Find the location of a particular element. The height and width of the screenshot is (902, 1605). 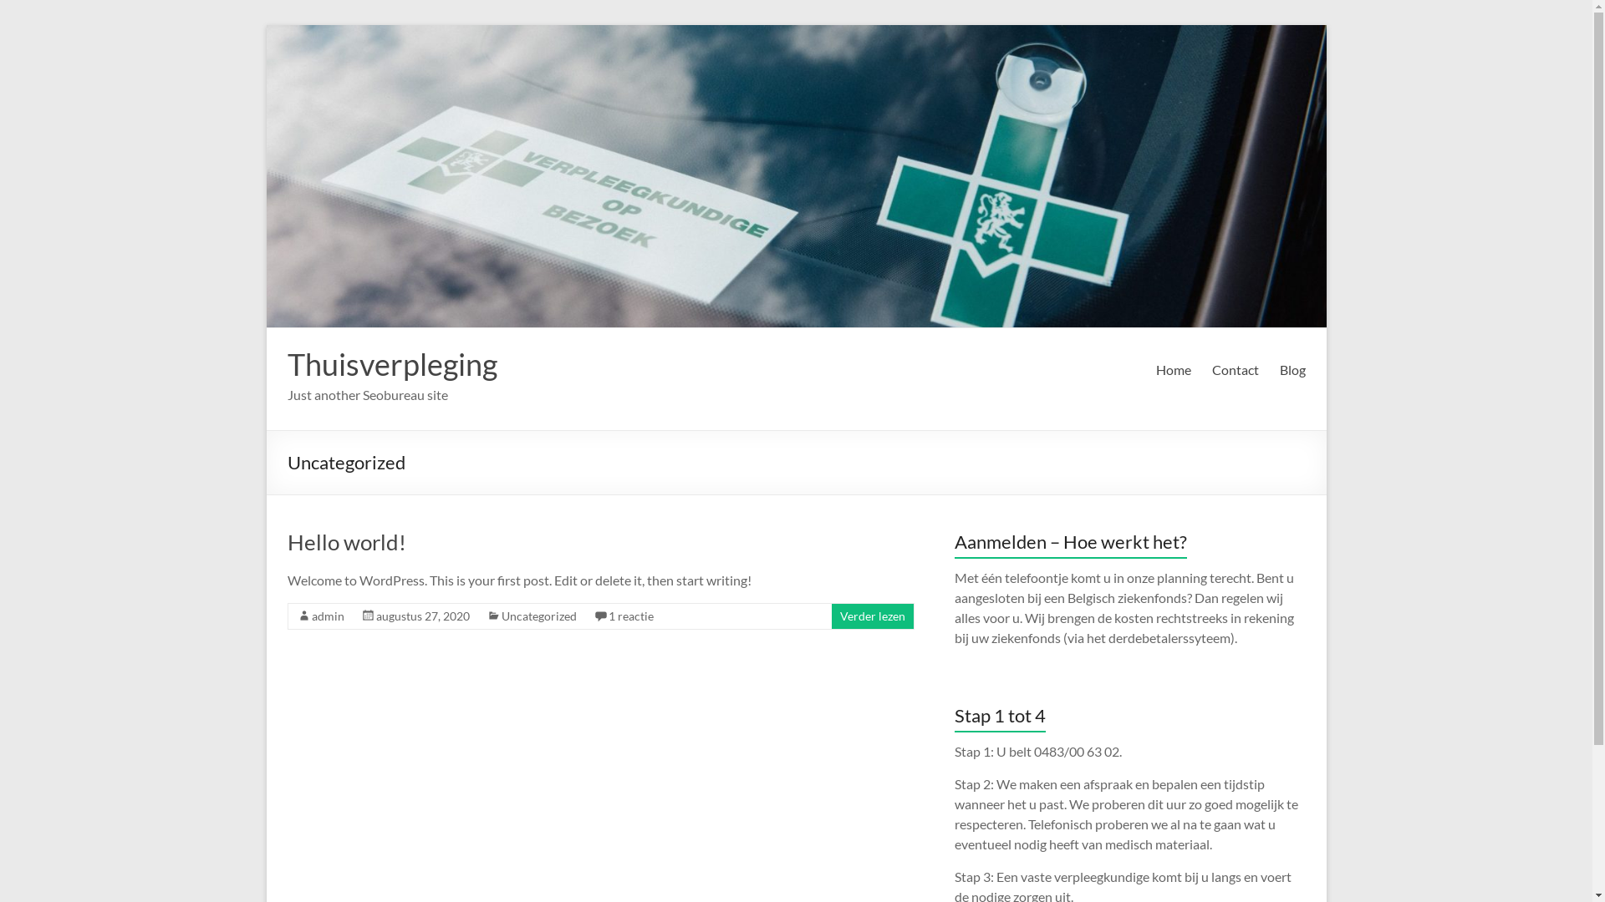

Thuisverpleging is located at coordinates (393, 364).